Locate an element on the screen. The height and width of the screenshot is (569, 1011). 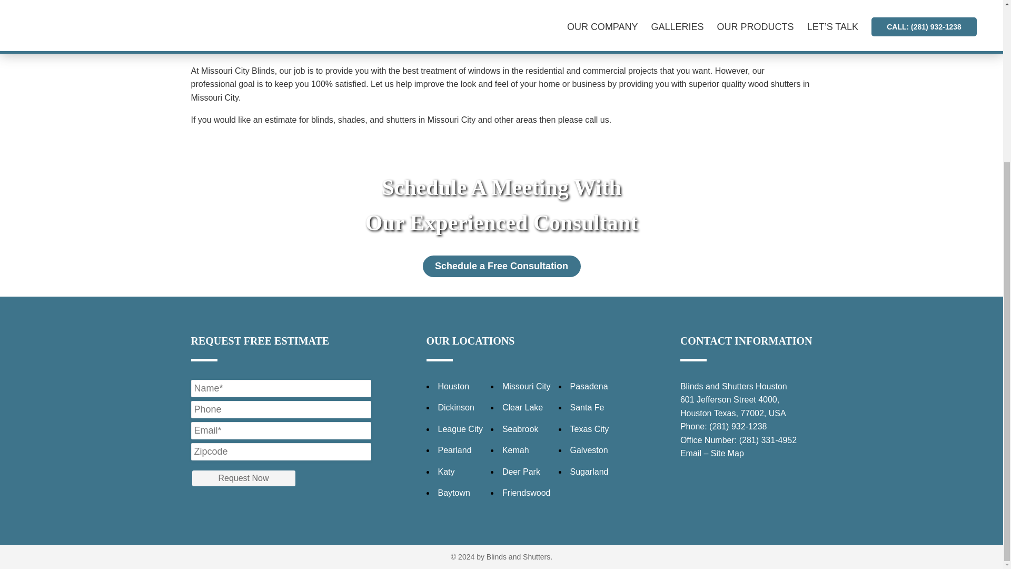
HTML Site Map for User is located at coordinates (727, 453).